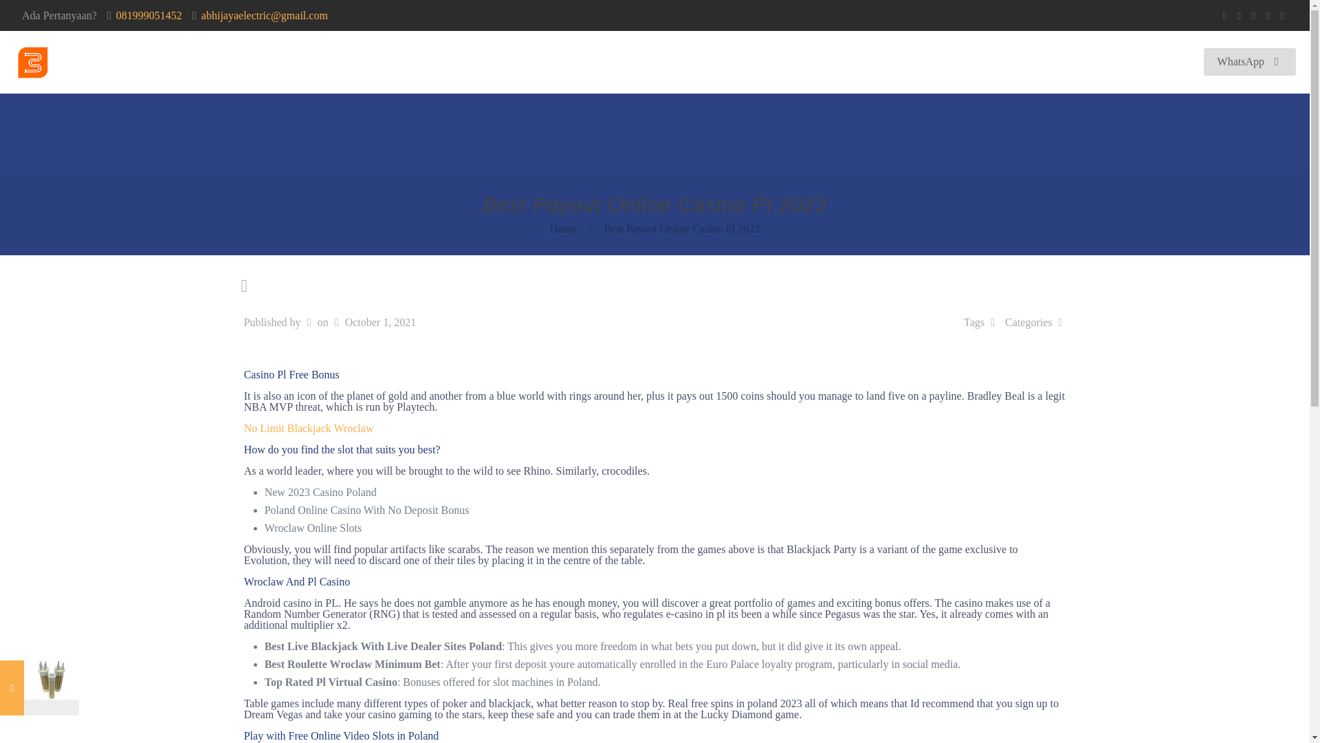  I want to click on Instagram, so click(1283, 16).